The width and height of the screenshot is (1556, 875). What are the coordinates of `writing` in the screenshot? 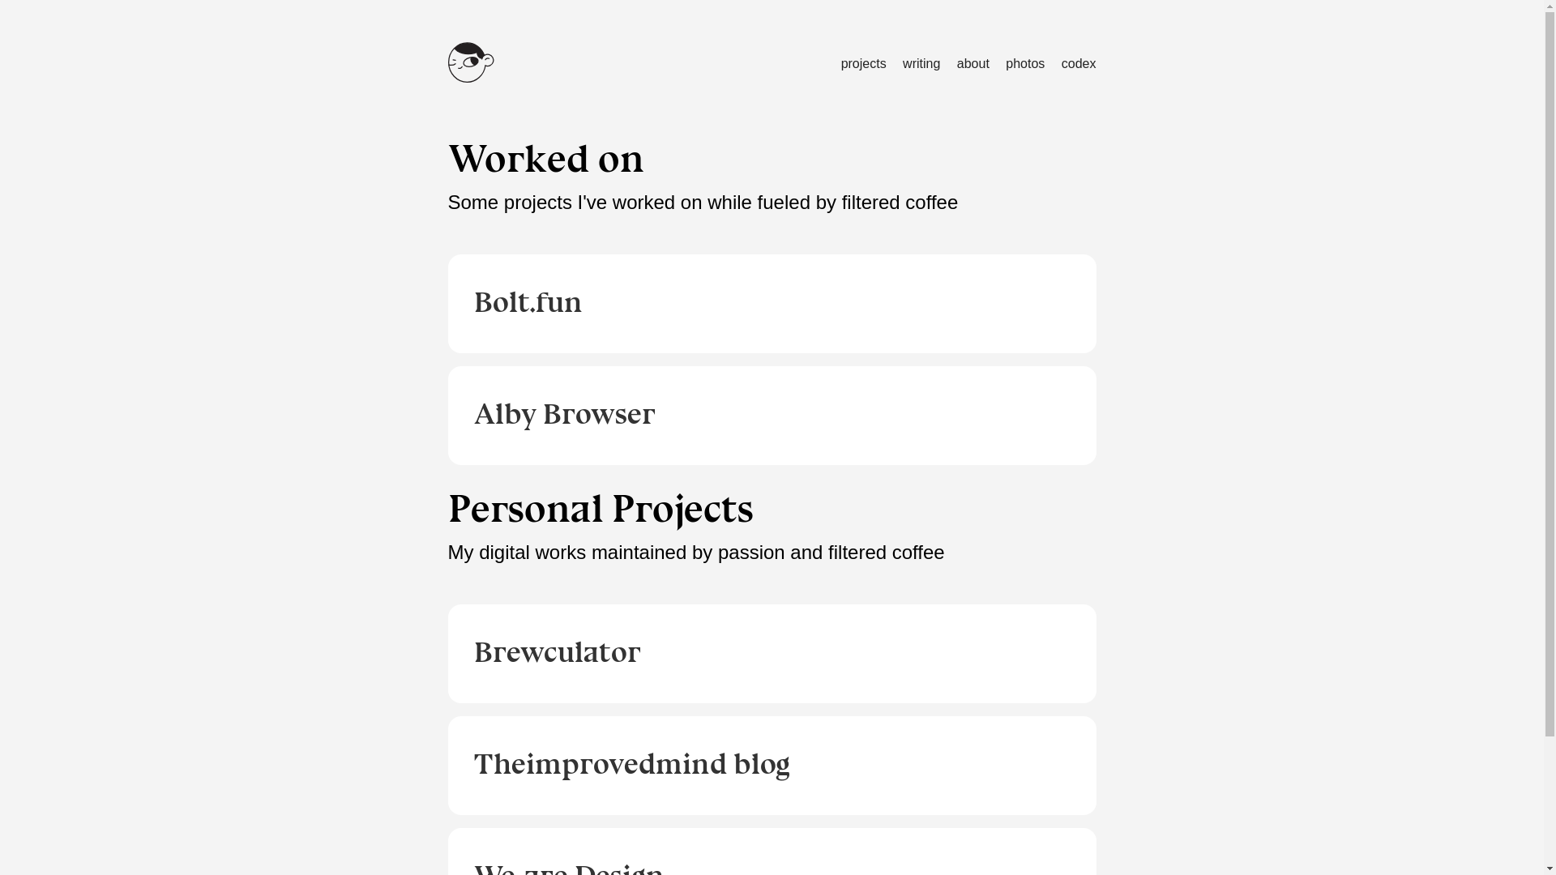 It's located at (921, 63).